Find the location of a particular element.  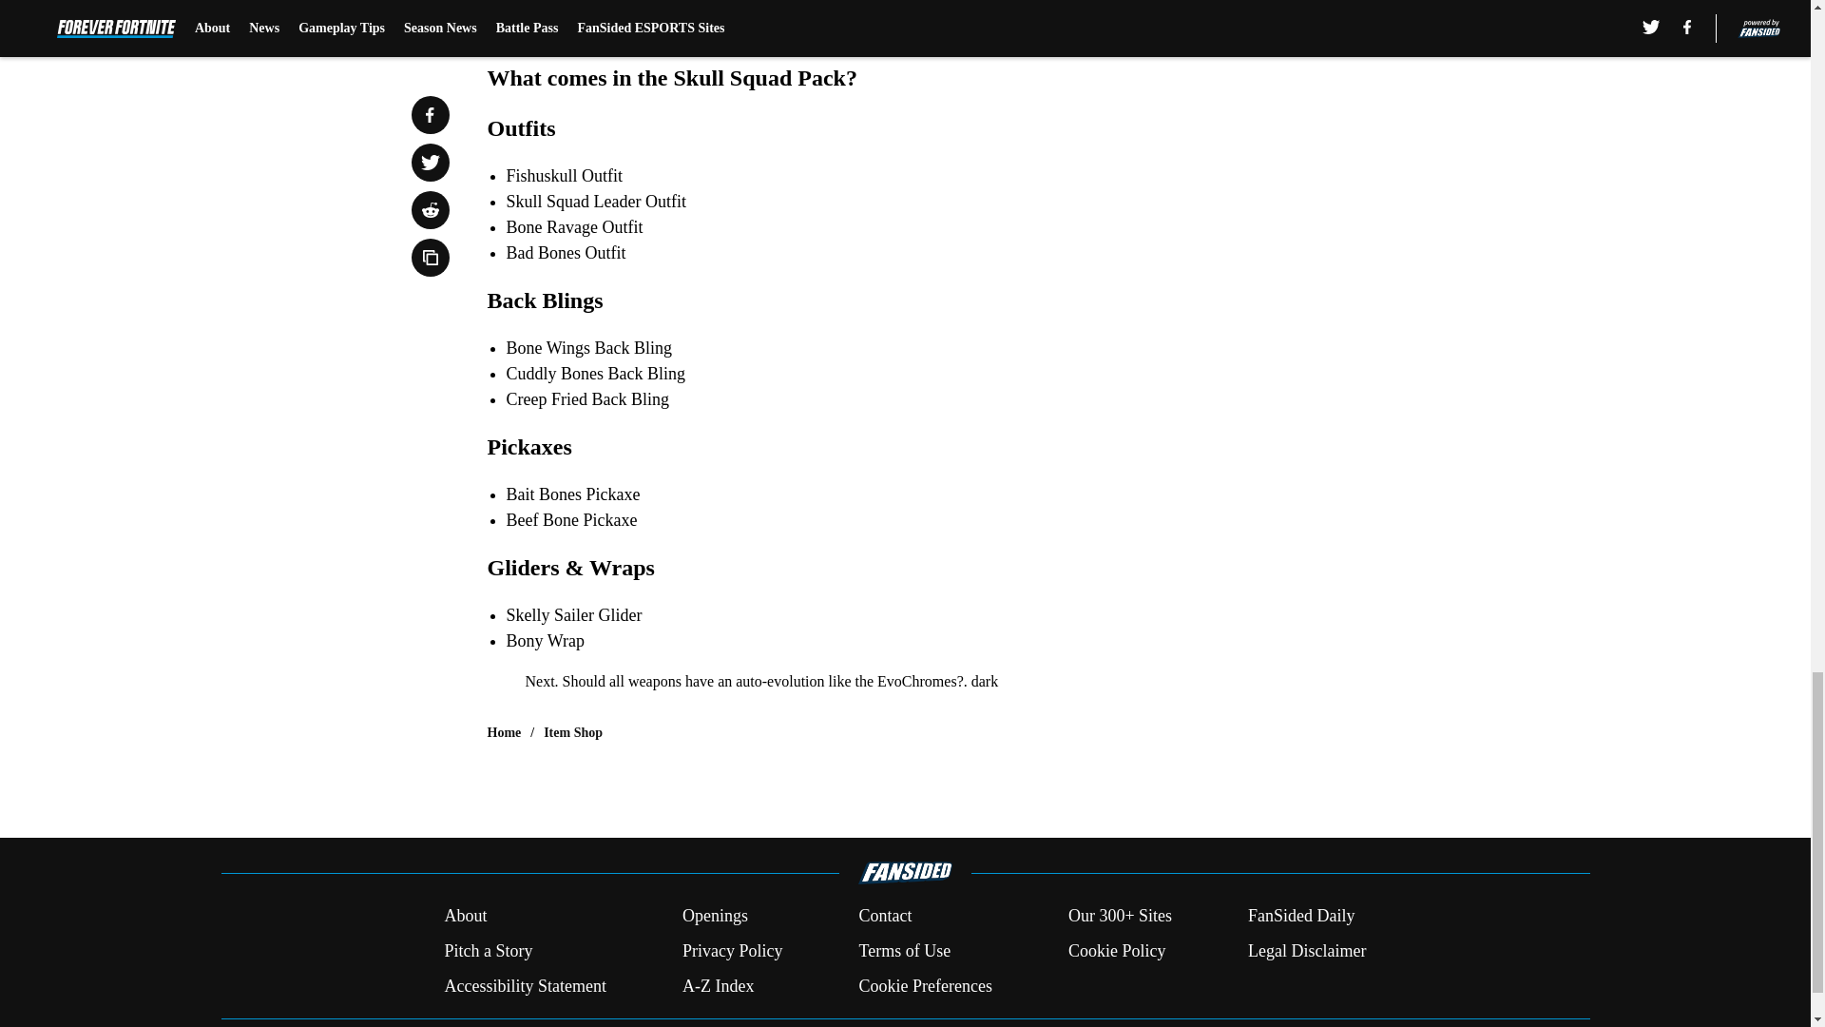

Legal Disclaimer is located at coordinates (1306, 951).